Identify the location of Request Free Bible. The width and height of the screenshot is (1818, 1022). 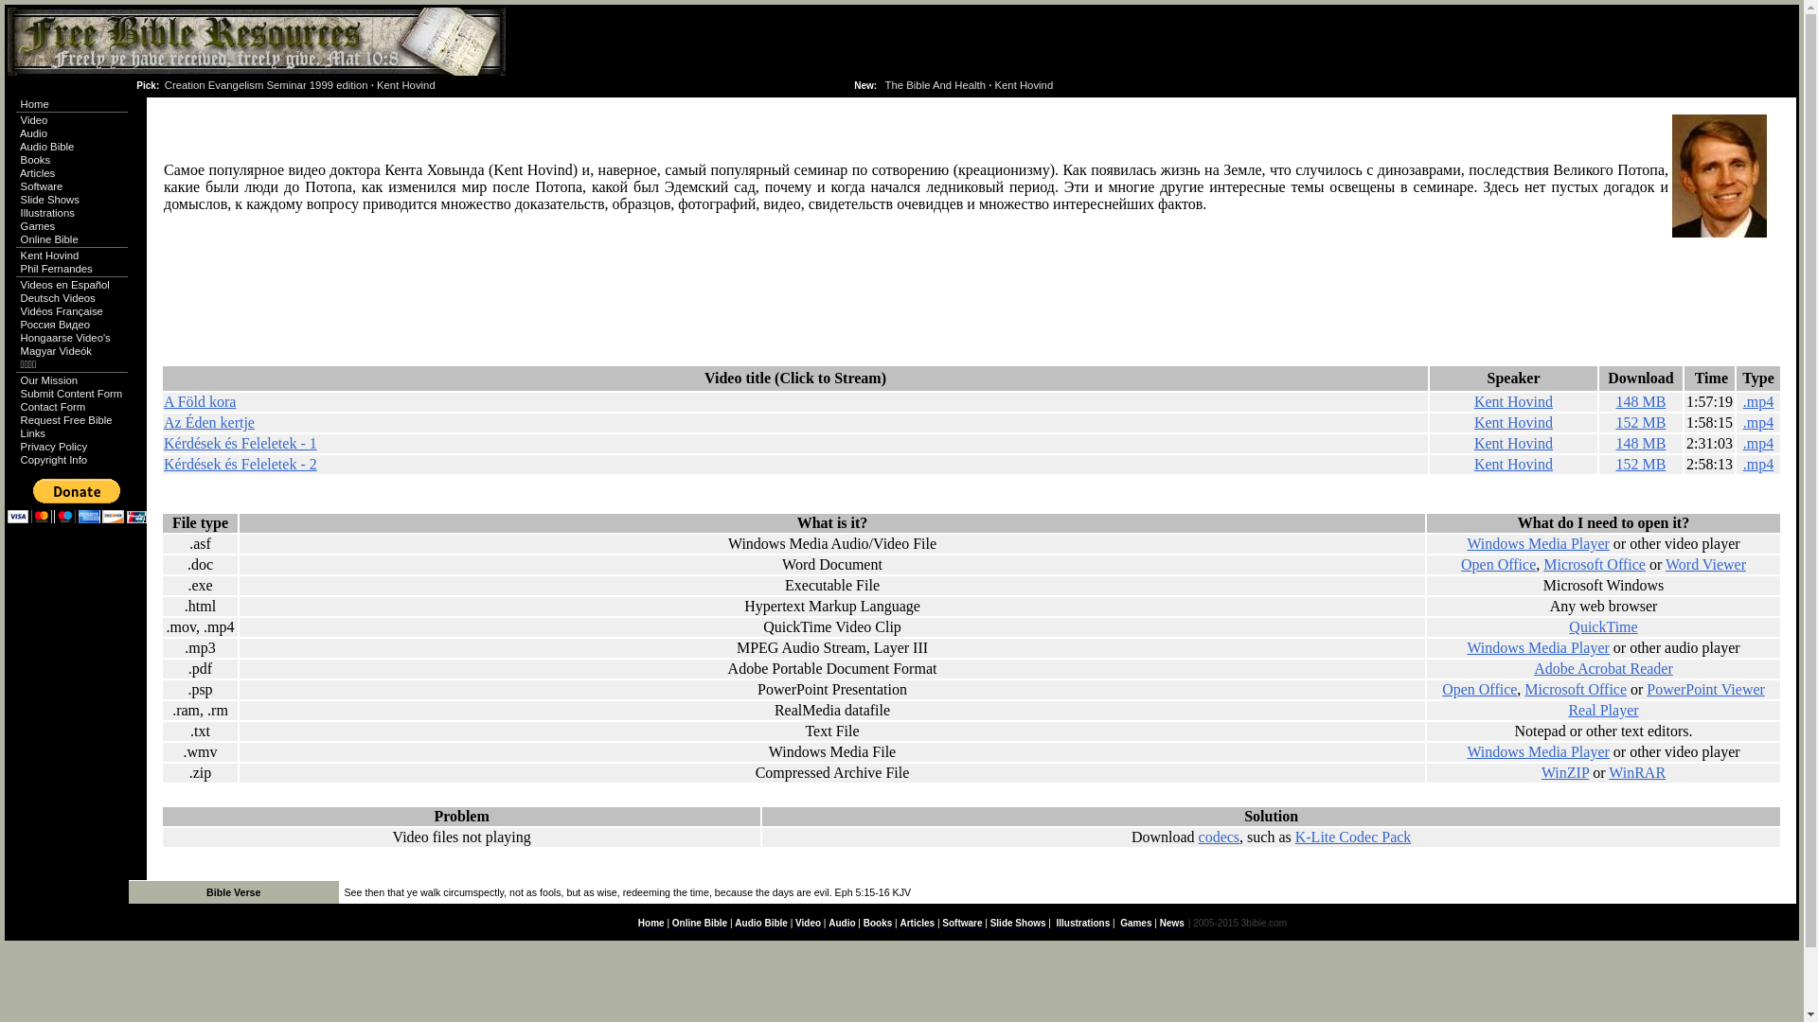
(66, 420).